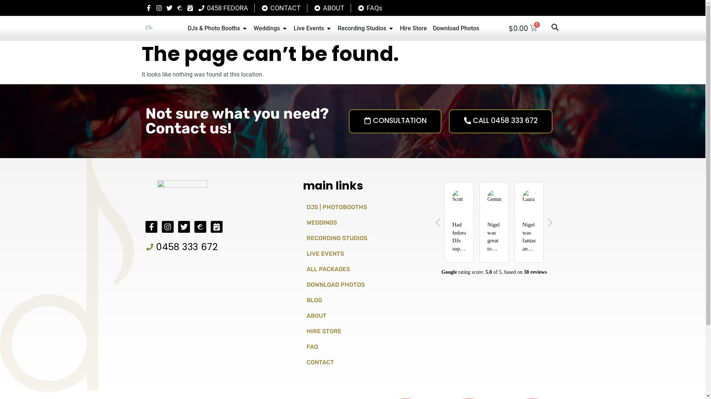 The image size is (711, 399). Describe the element at coordinates (363, 316) in the screenshot. I see `ABOUT` at that location.